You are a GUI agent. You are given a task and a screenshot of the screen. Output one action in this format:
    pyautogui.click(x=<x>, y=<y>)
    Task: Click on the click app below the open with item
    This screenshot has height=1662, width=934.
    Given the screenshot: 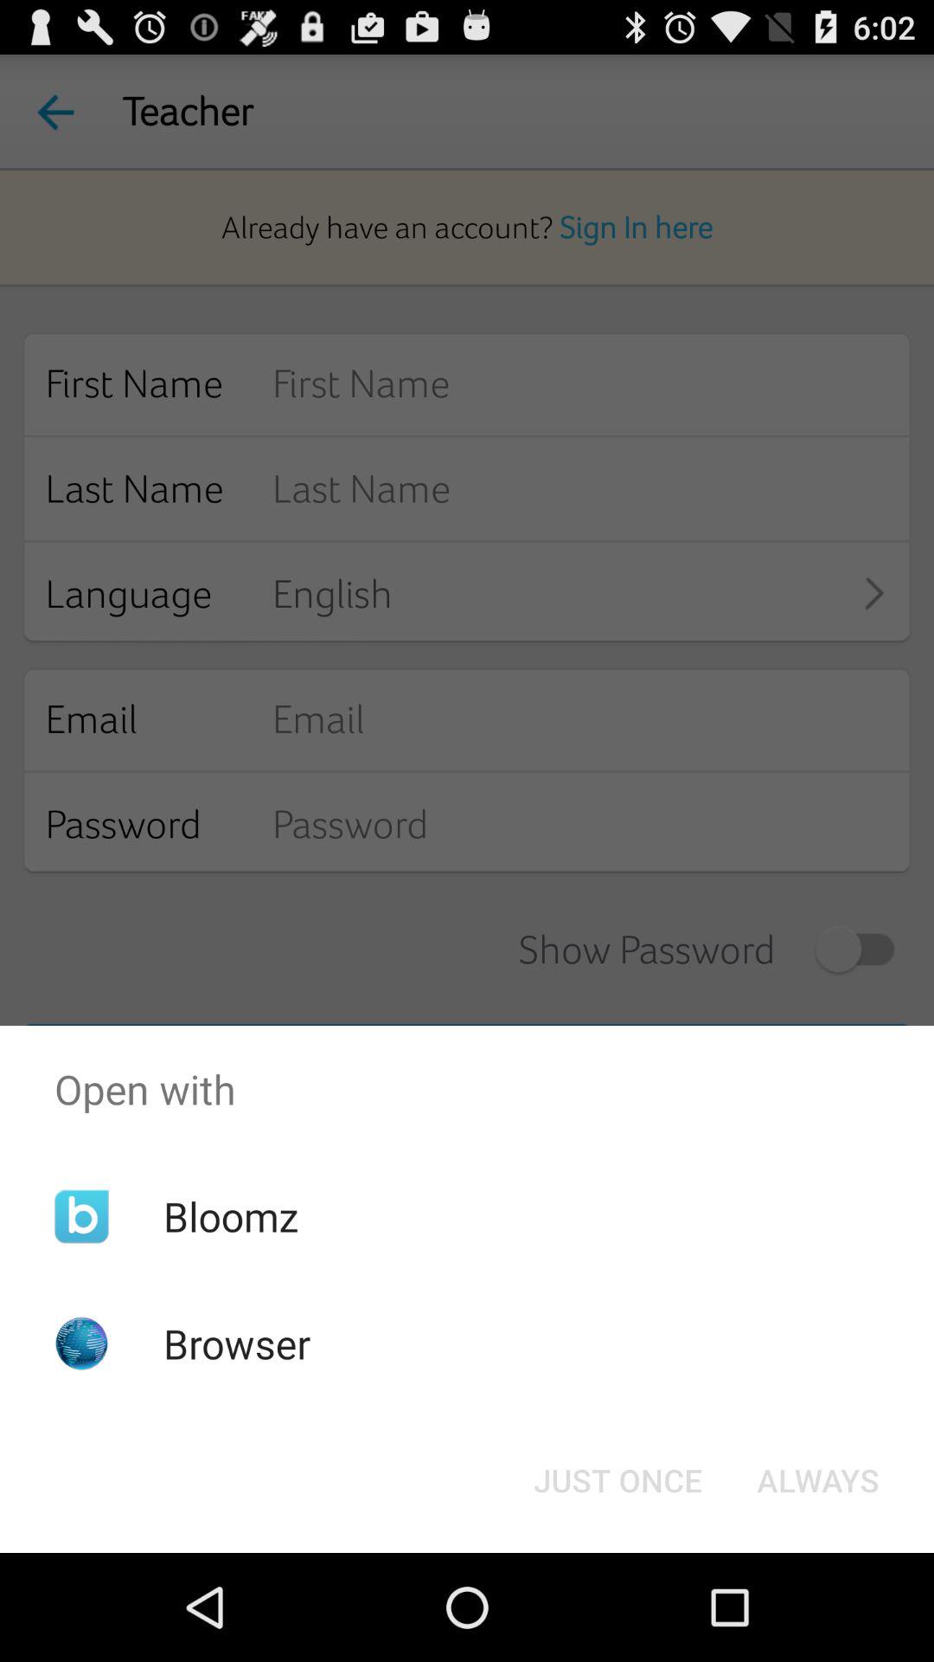 What is the action you would take?
    pyautogui.click(x=818, y=1480)
    